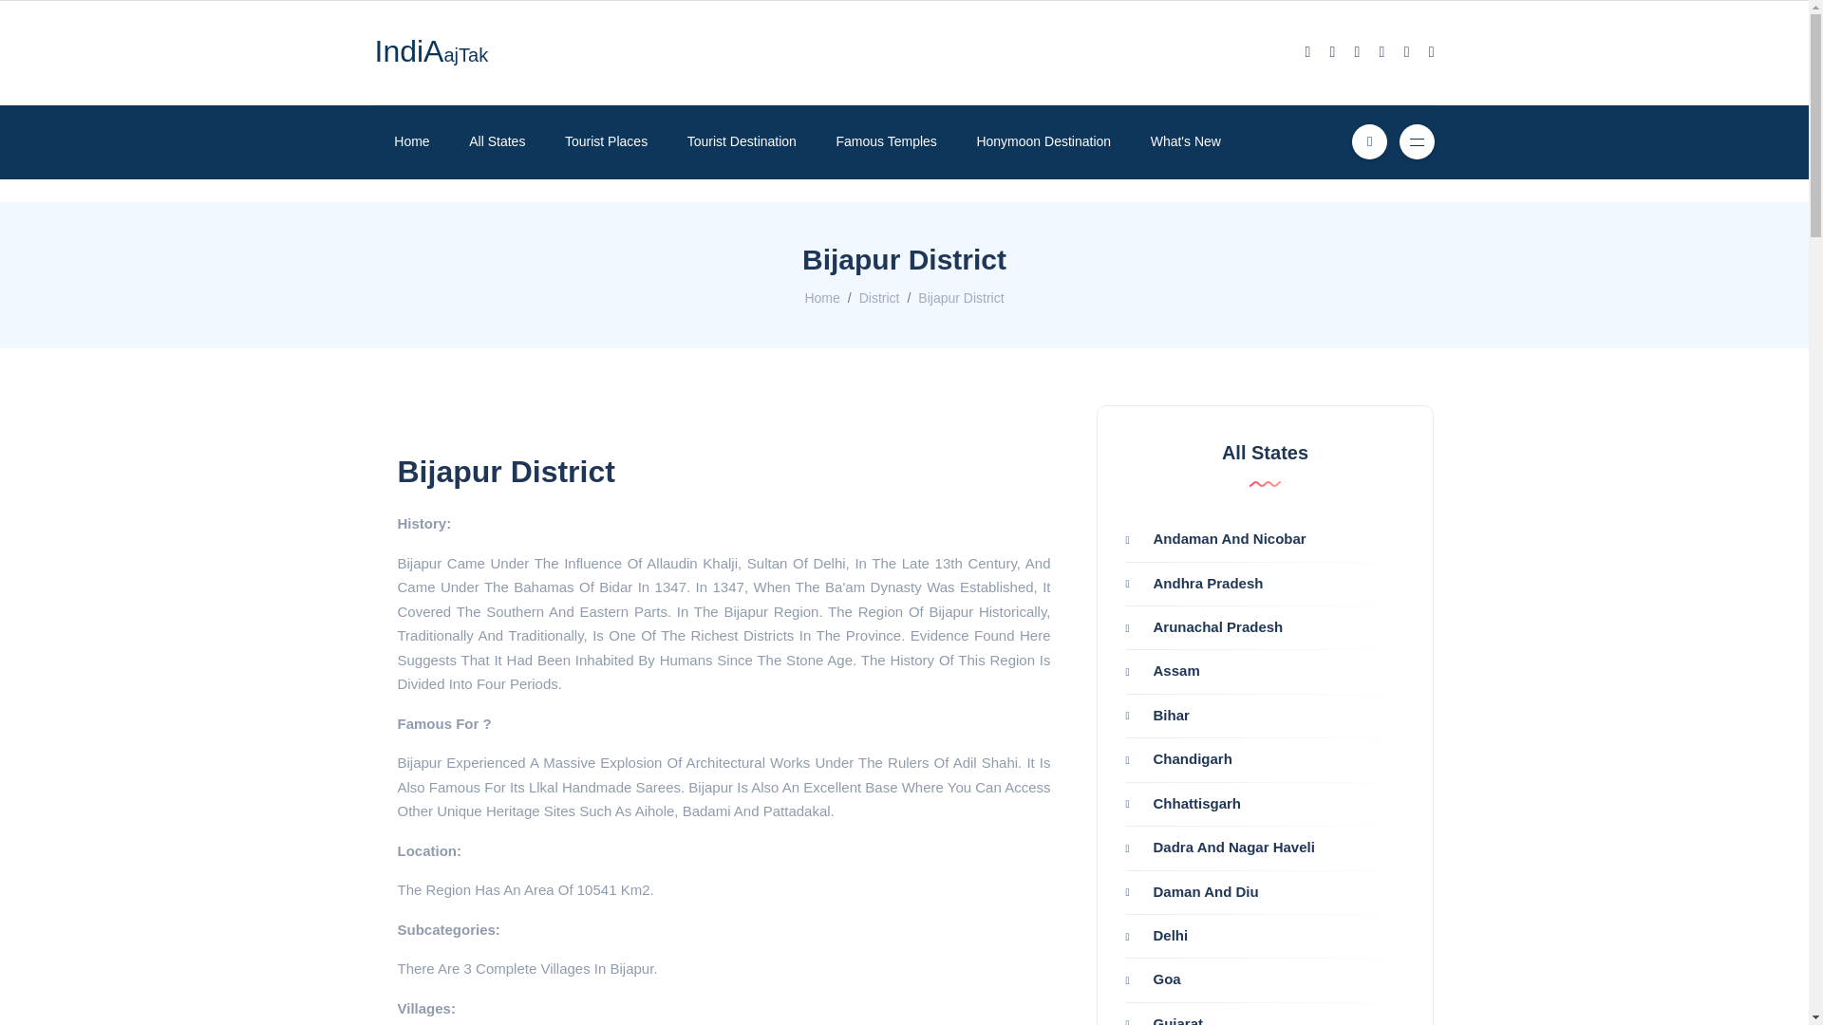 Image resolution: width=1823 pixels, height=1025 pixels. I want to click on Home, so click(410, 141).